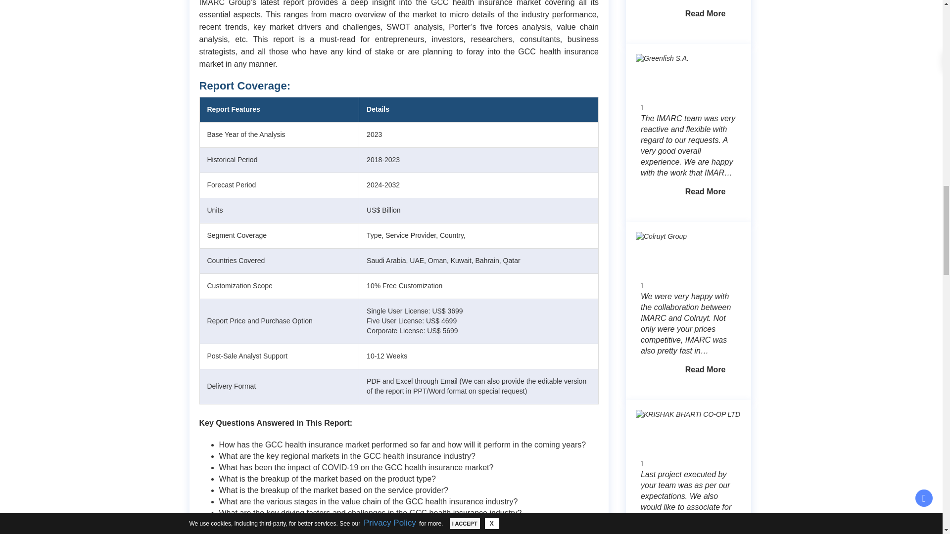 The width and height of the screenshot is (950, 534). What do you see at coordinates (706, 14) in the screenshot?
I see `Know more` at bounding box center [706, 14].